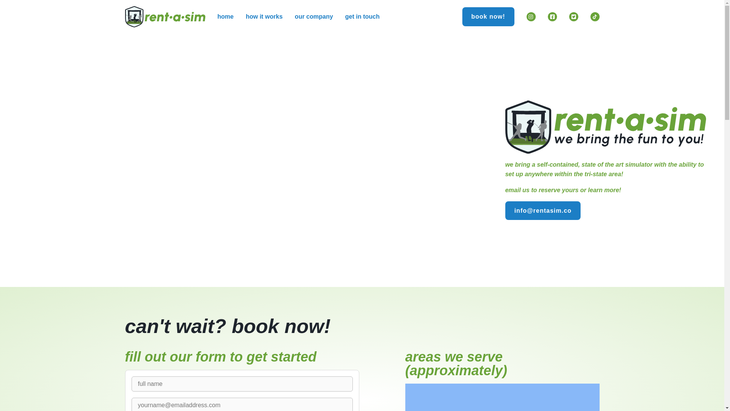  Describe the element at coordinates (264, 16) in the screenshot. I see `how it works` at that location.